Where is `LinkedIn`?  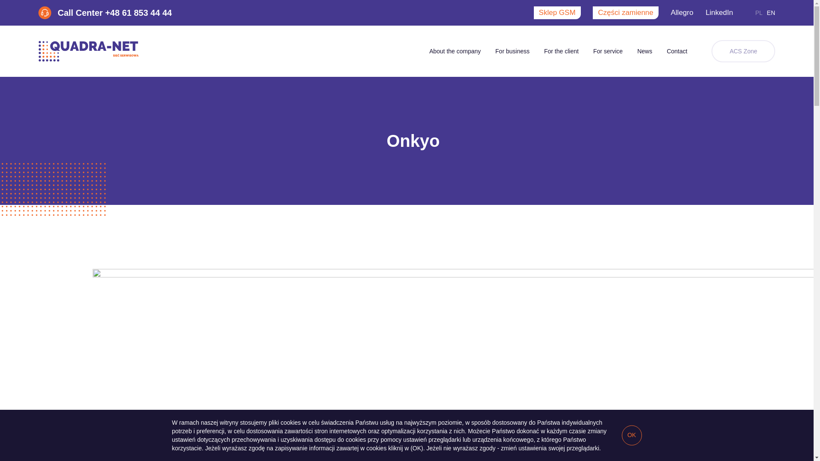 LinkedIn is located at coordinates (719, 13).